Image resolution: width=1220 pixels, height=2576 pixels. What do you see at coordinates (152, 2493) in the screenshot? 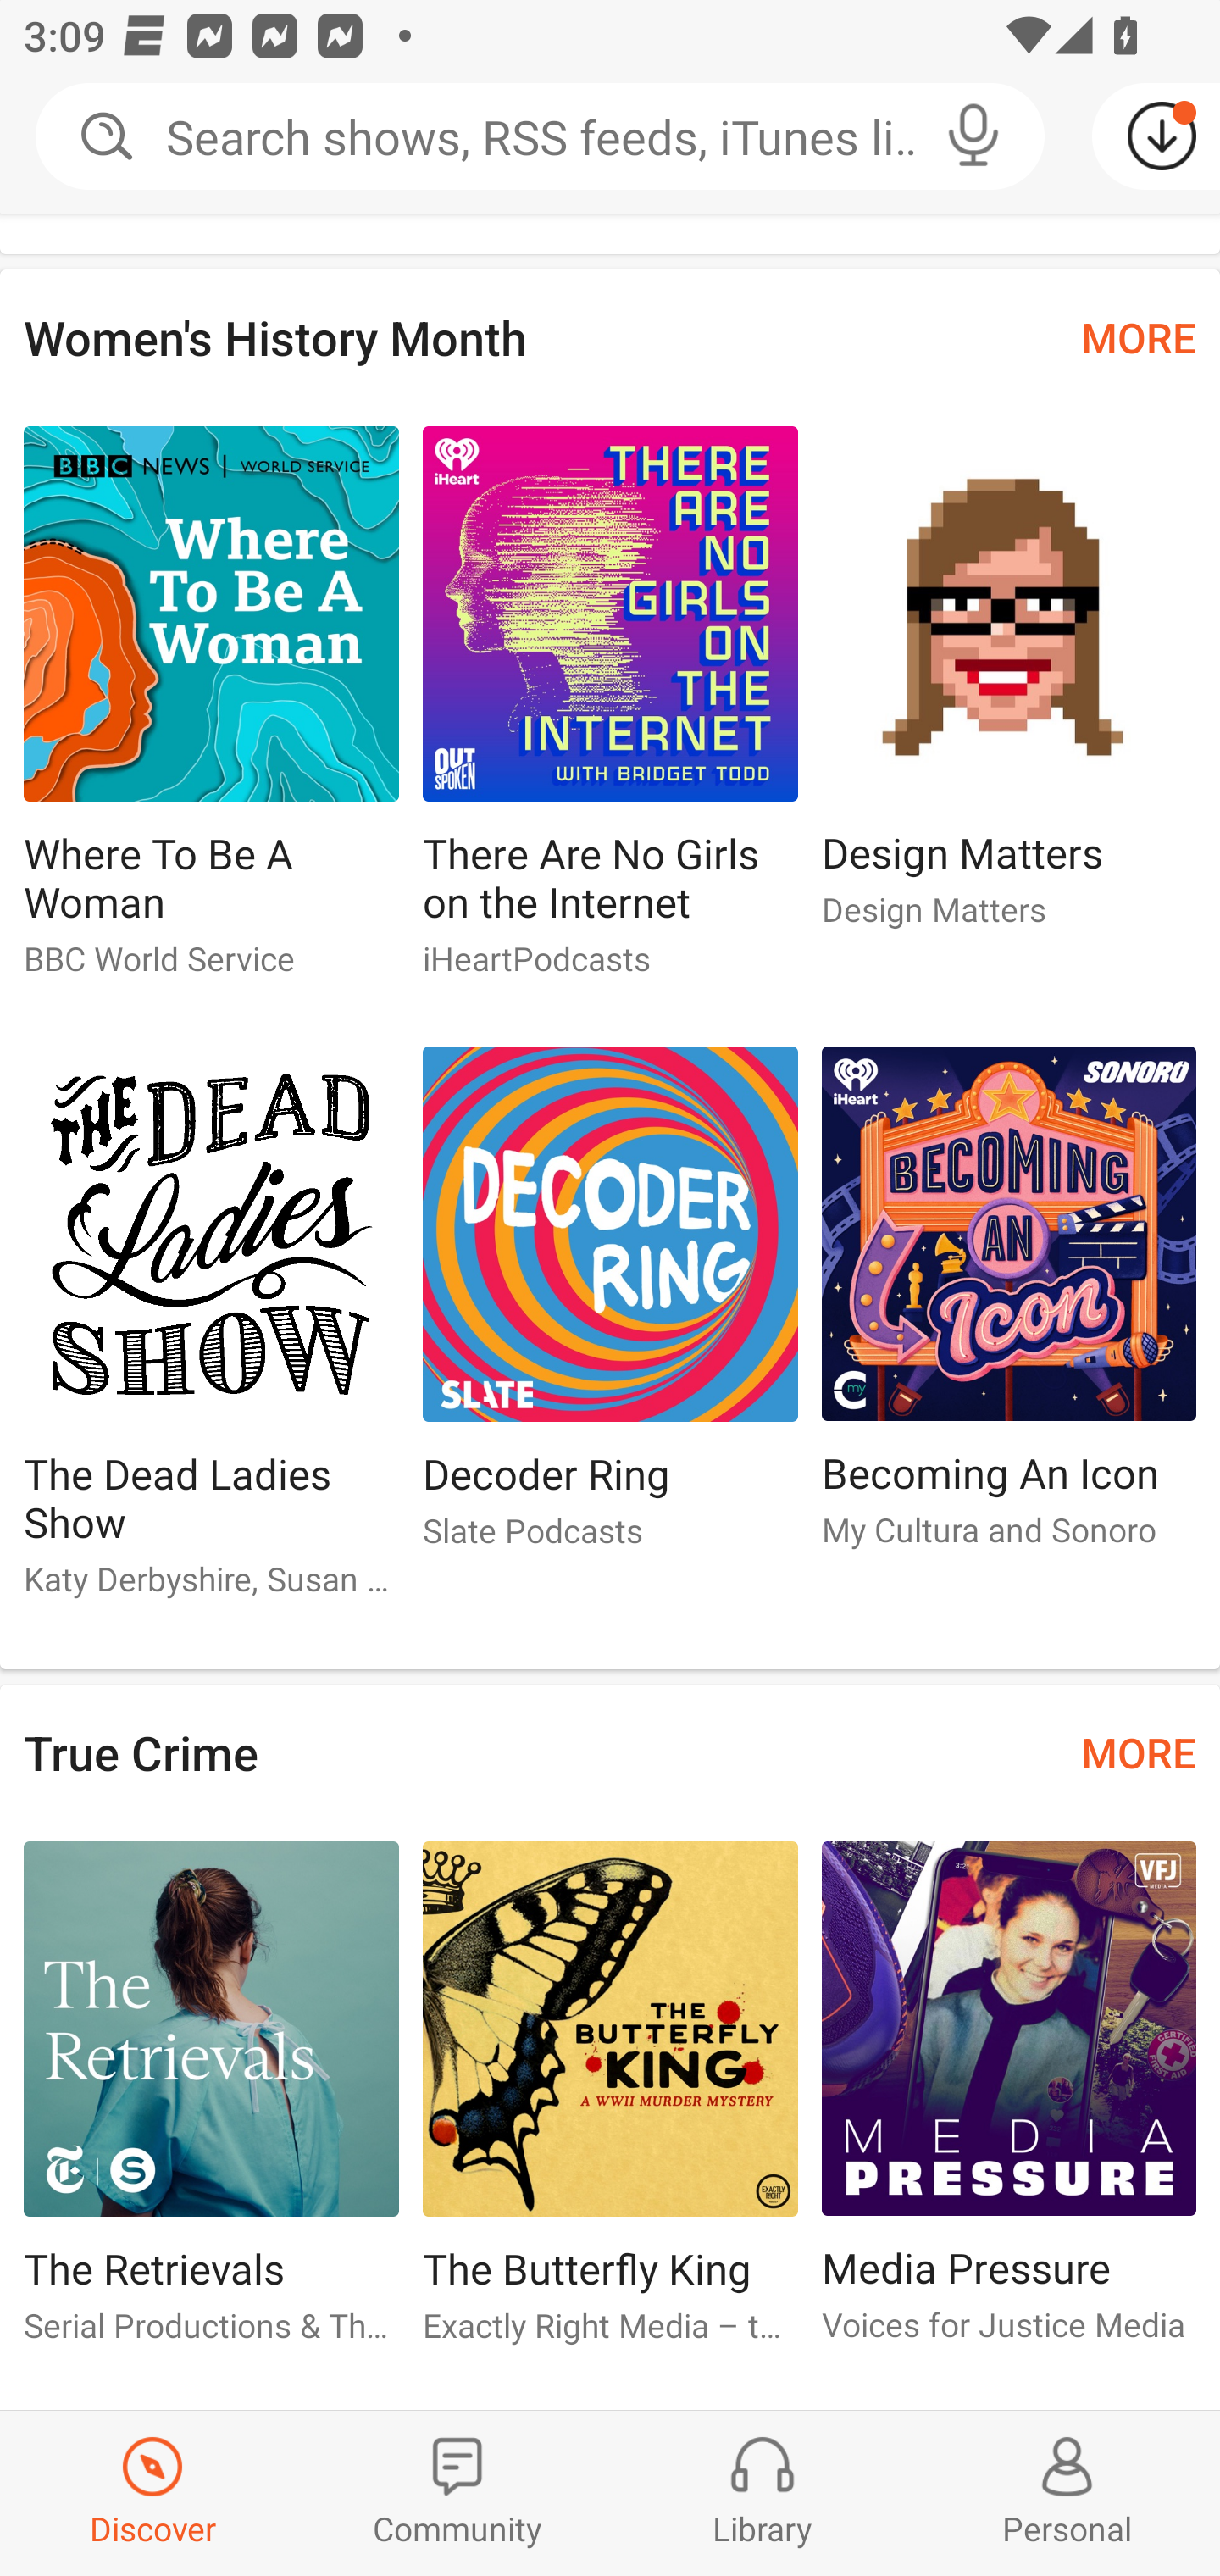
I see `Discover` at bounding box center [152, 2493].